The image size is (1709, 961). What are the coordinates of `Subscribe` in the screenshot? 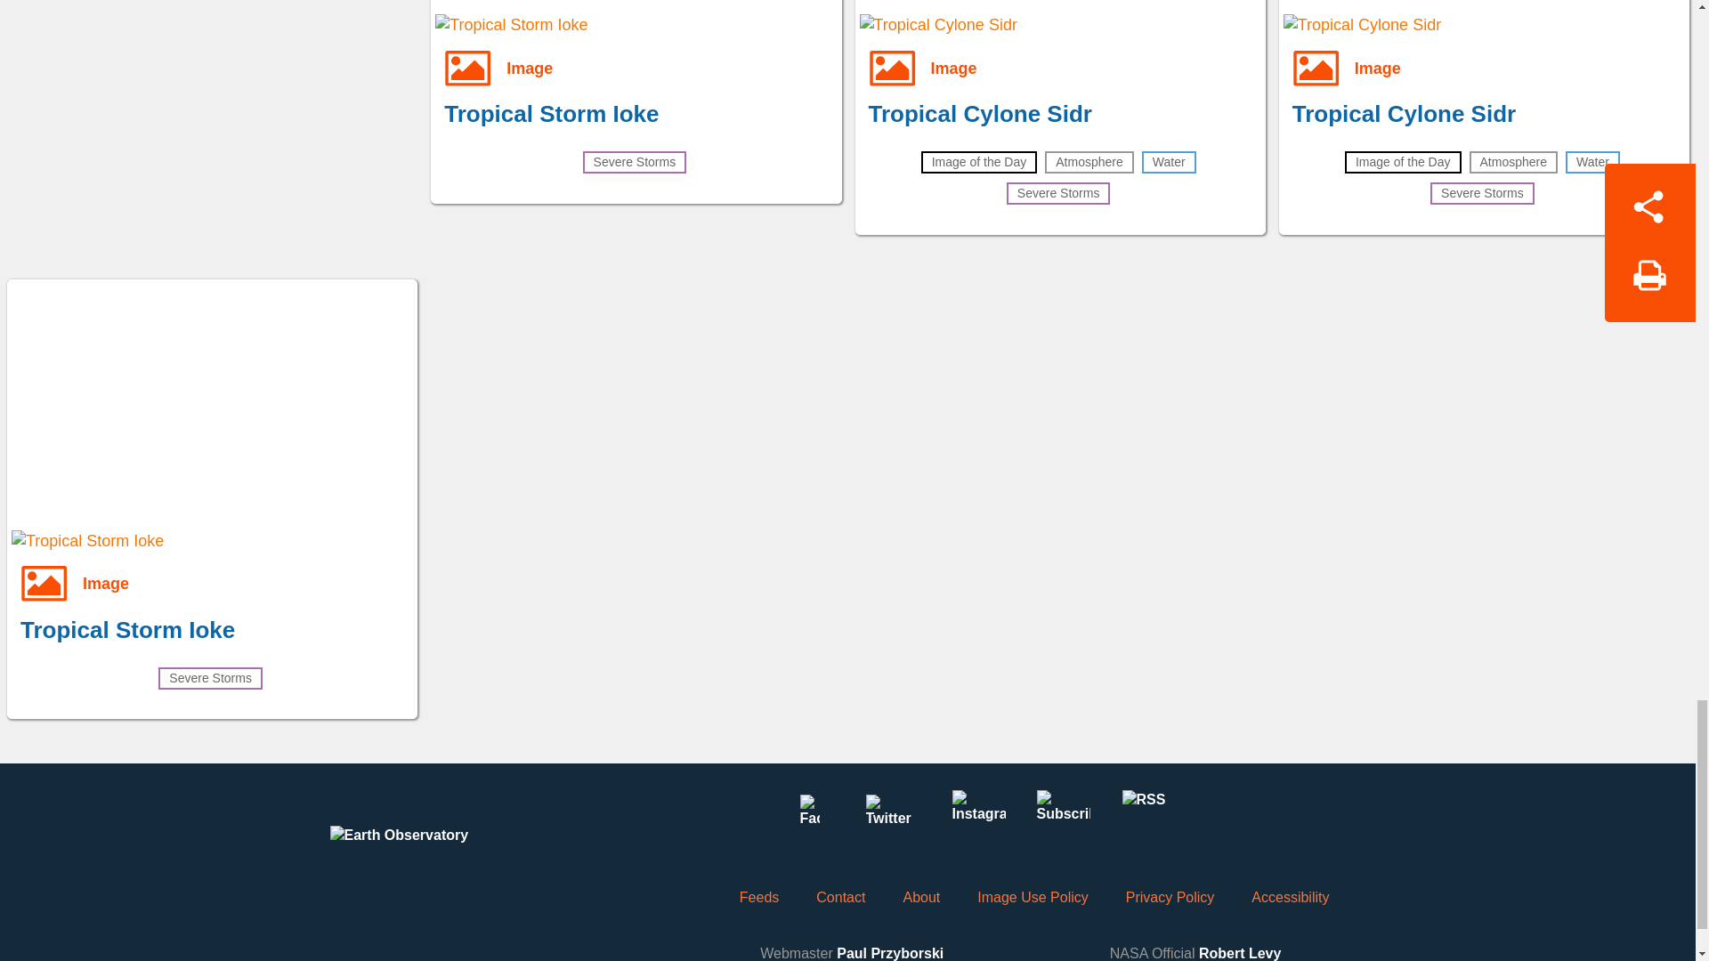 It's located at (1063, 817).